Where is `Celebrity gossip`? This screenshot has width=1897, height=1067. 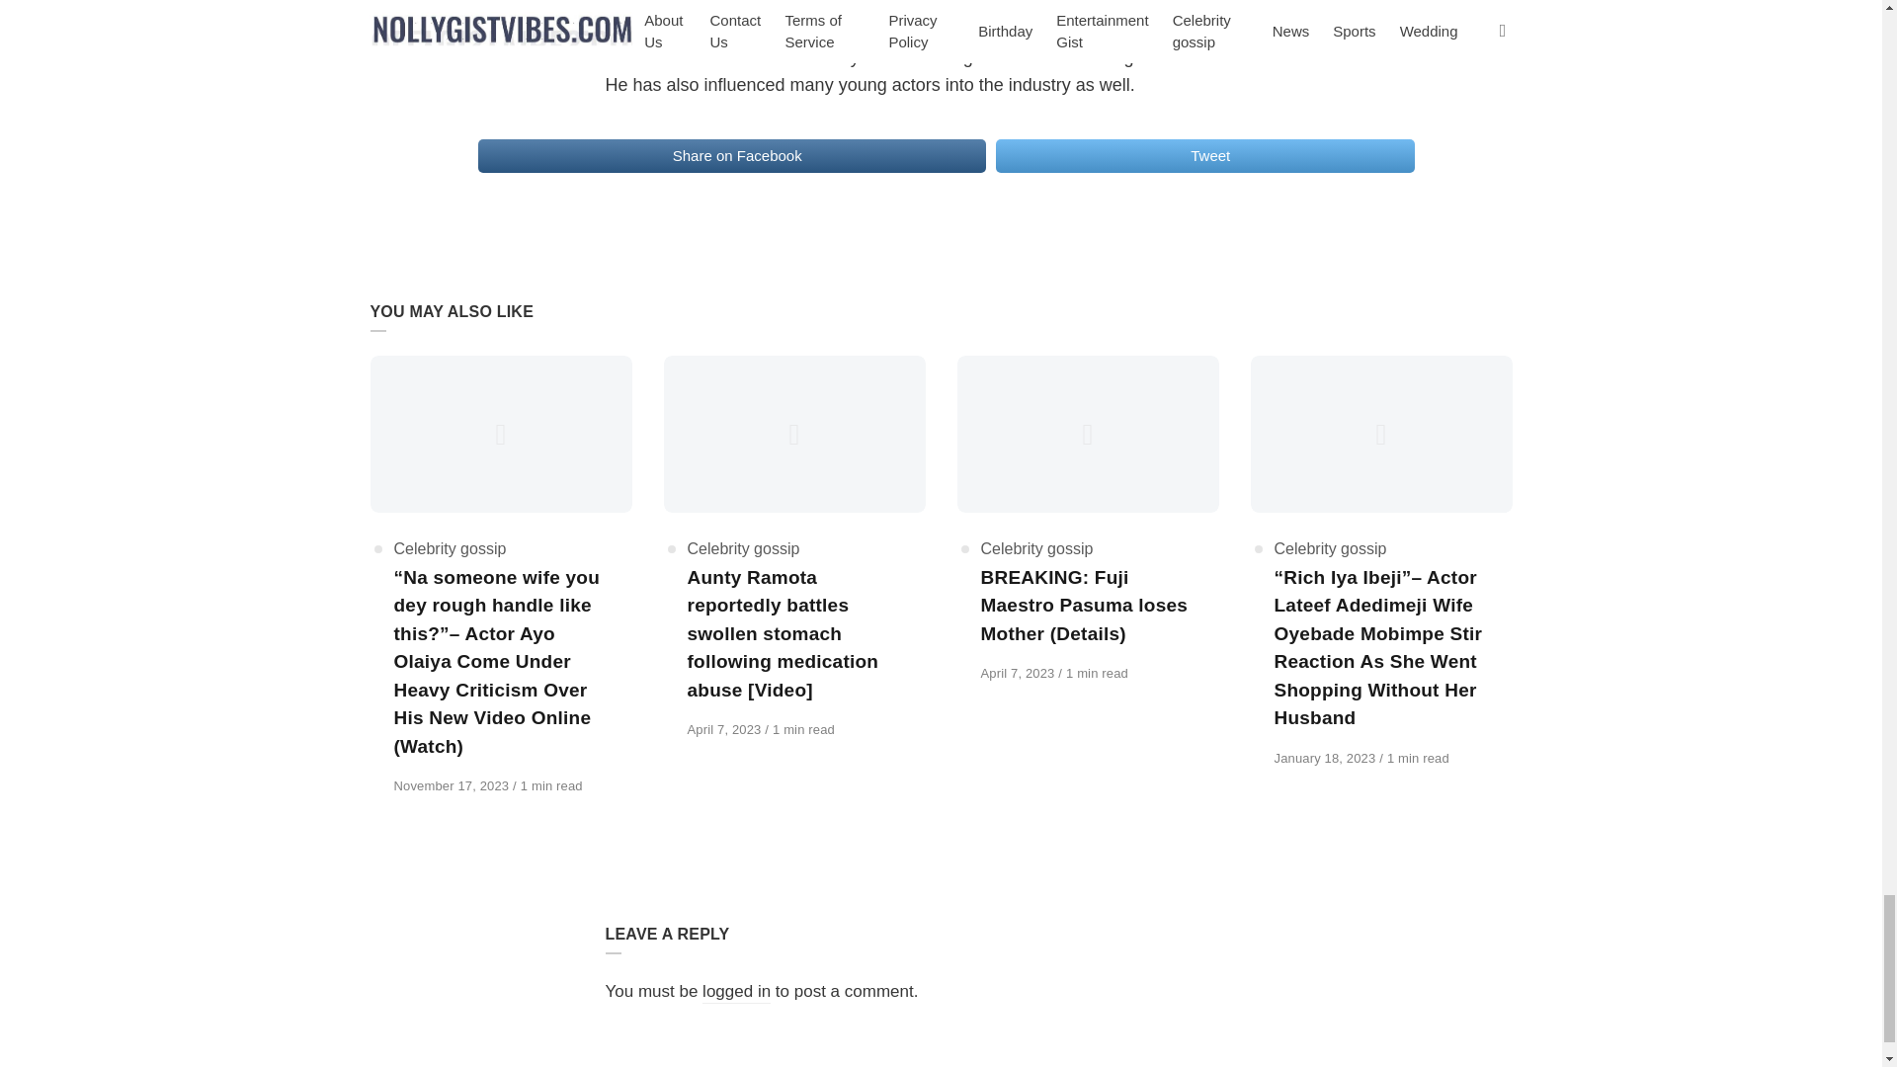
Celebrity gossip is located at coordinates (1330, 547).